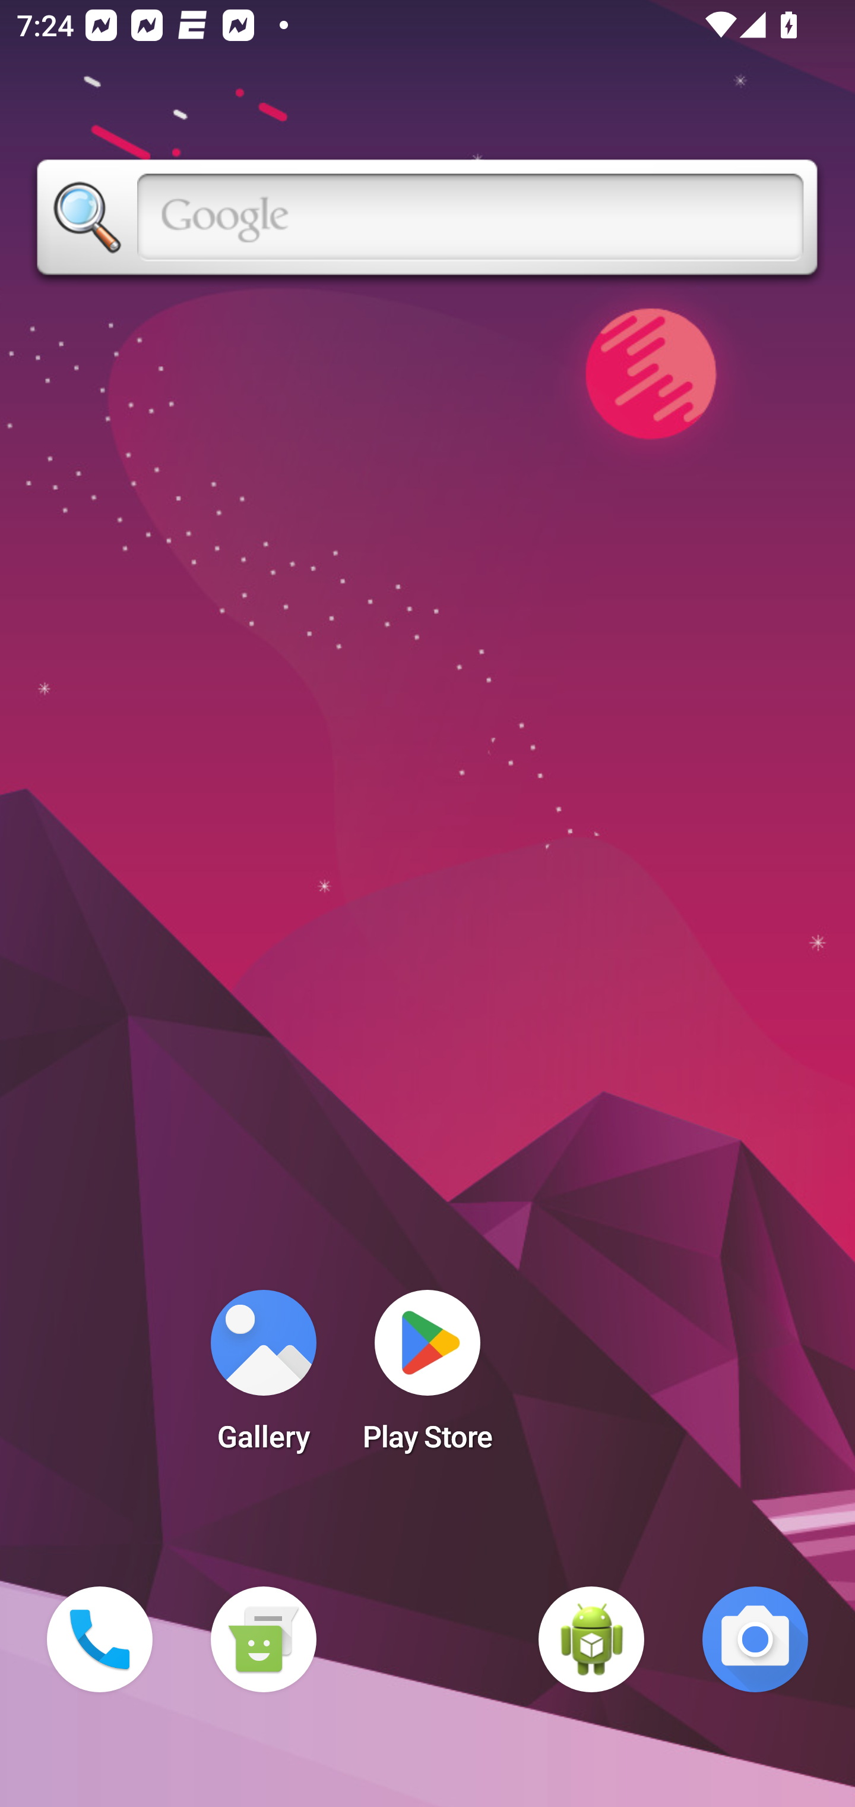 The width and height of the screenshot is (855, 1807). Describe the element at coordinates (263, 1639) in the screenshot. I see `Messaging` at that location.